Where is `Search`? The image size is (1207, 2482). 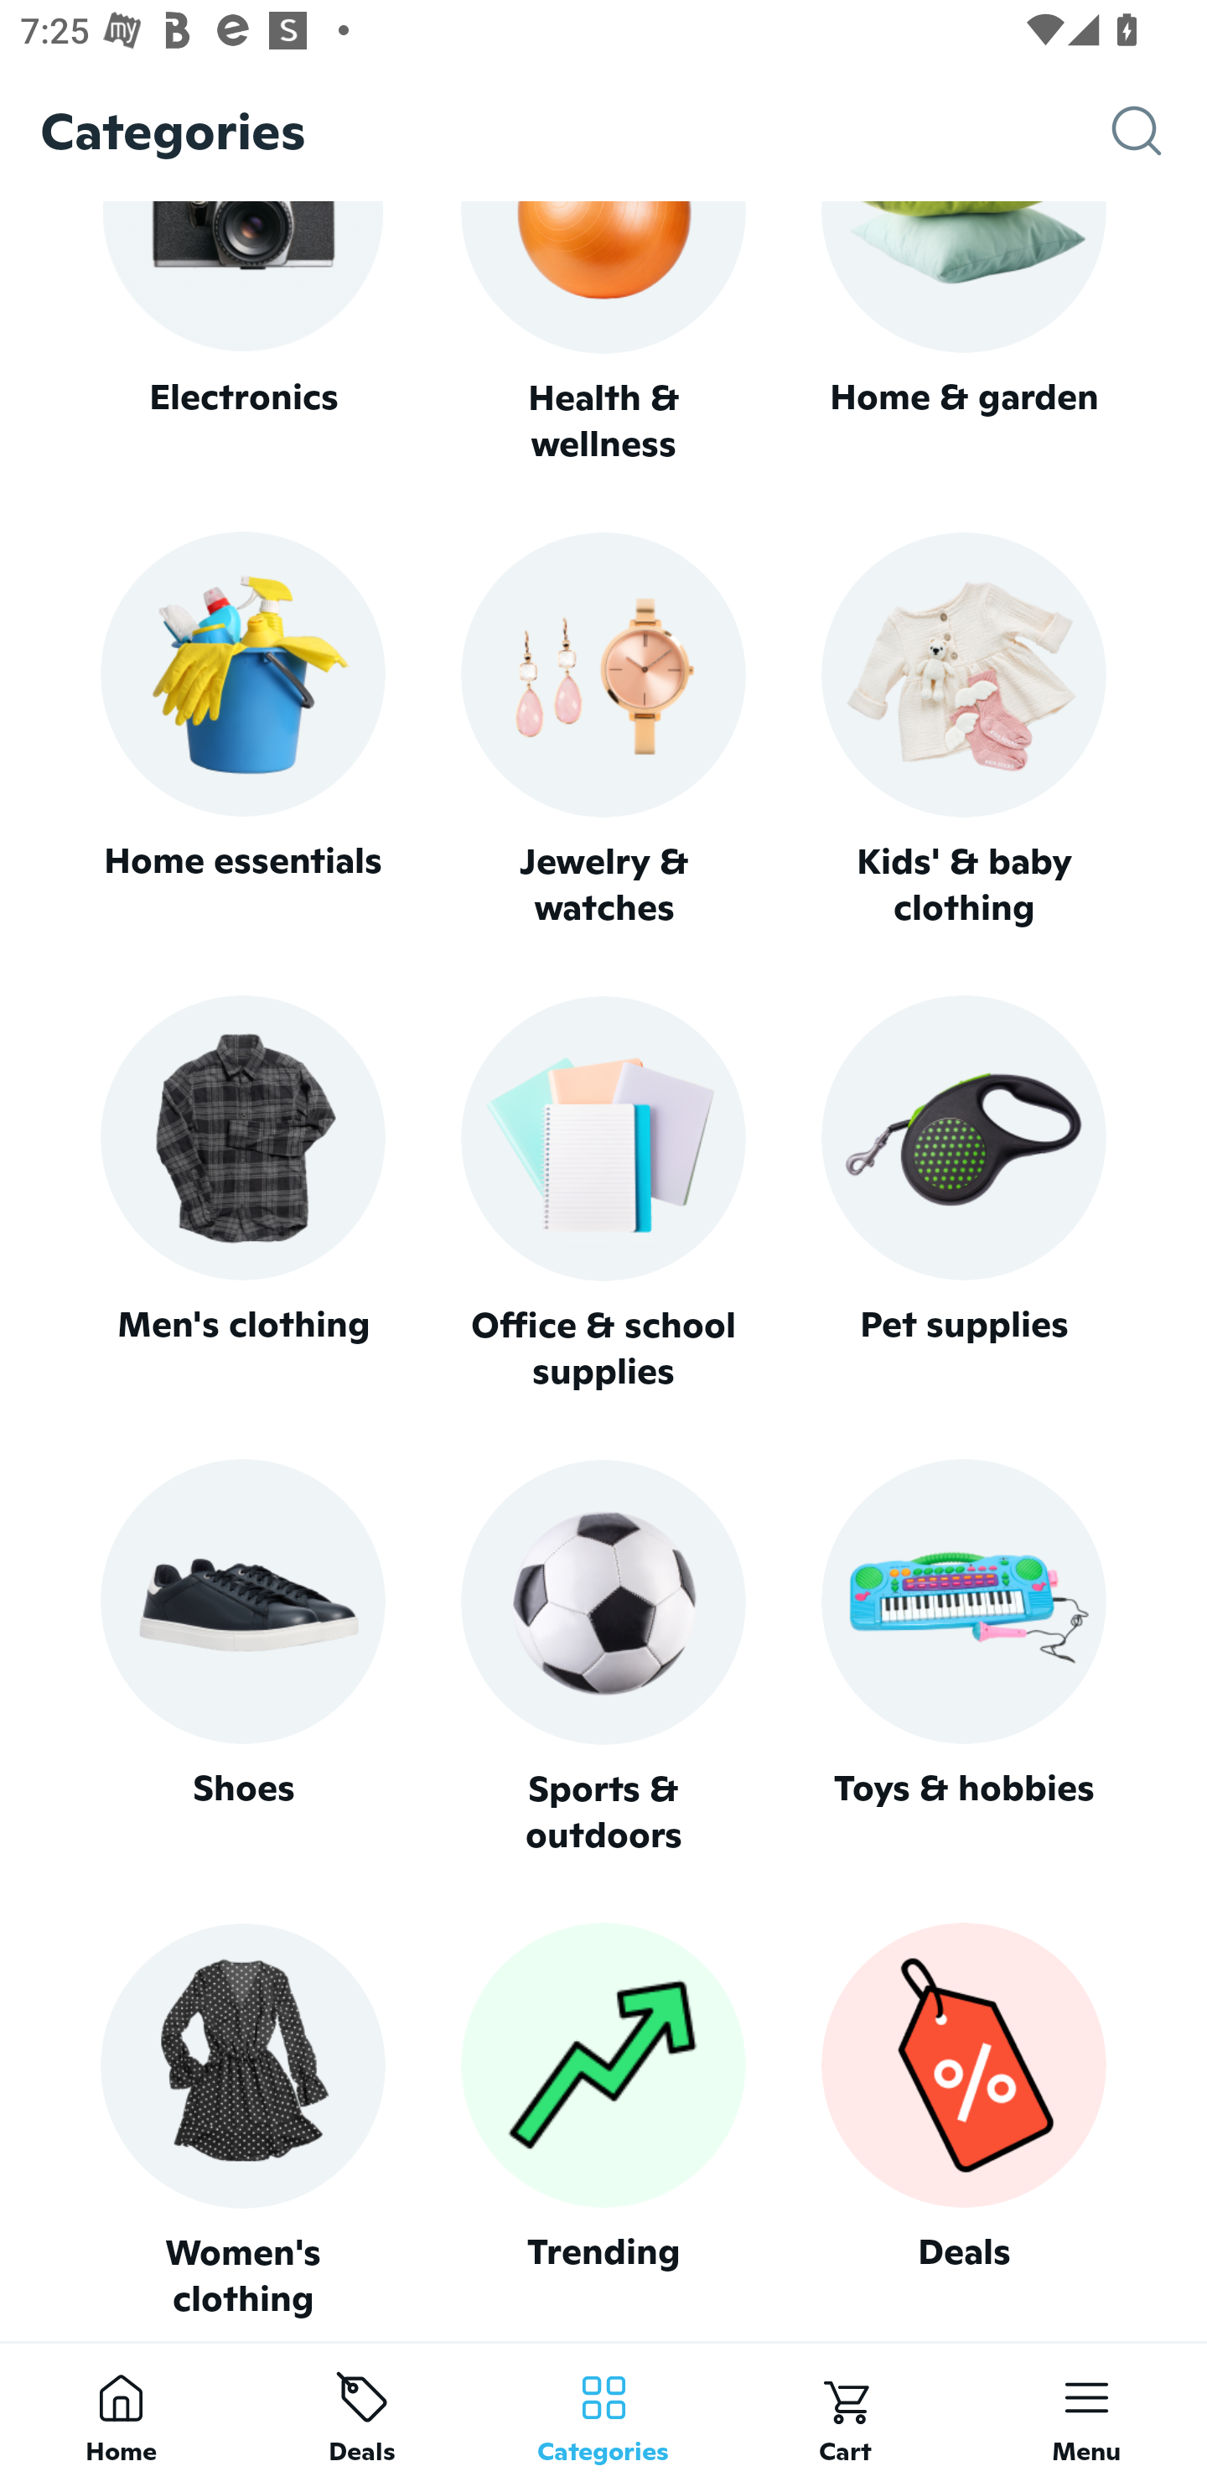 Search is located at coordinates (1159, 131).